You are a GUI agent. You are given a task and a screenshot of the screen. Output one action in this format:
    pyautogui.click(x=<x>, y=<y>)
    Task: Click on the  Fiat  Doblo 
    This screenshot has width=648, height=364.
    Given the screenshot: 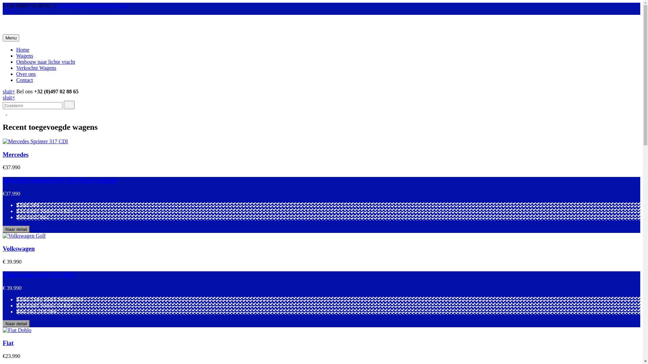 What is the action you would take?
    pyautogui.click(x=17, y=330)
    